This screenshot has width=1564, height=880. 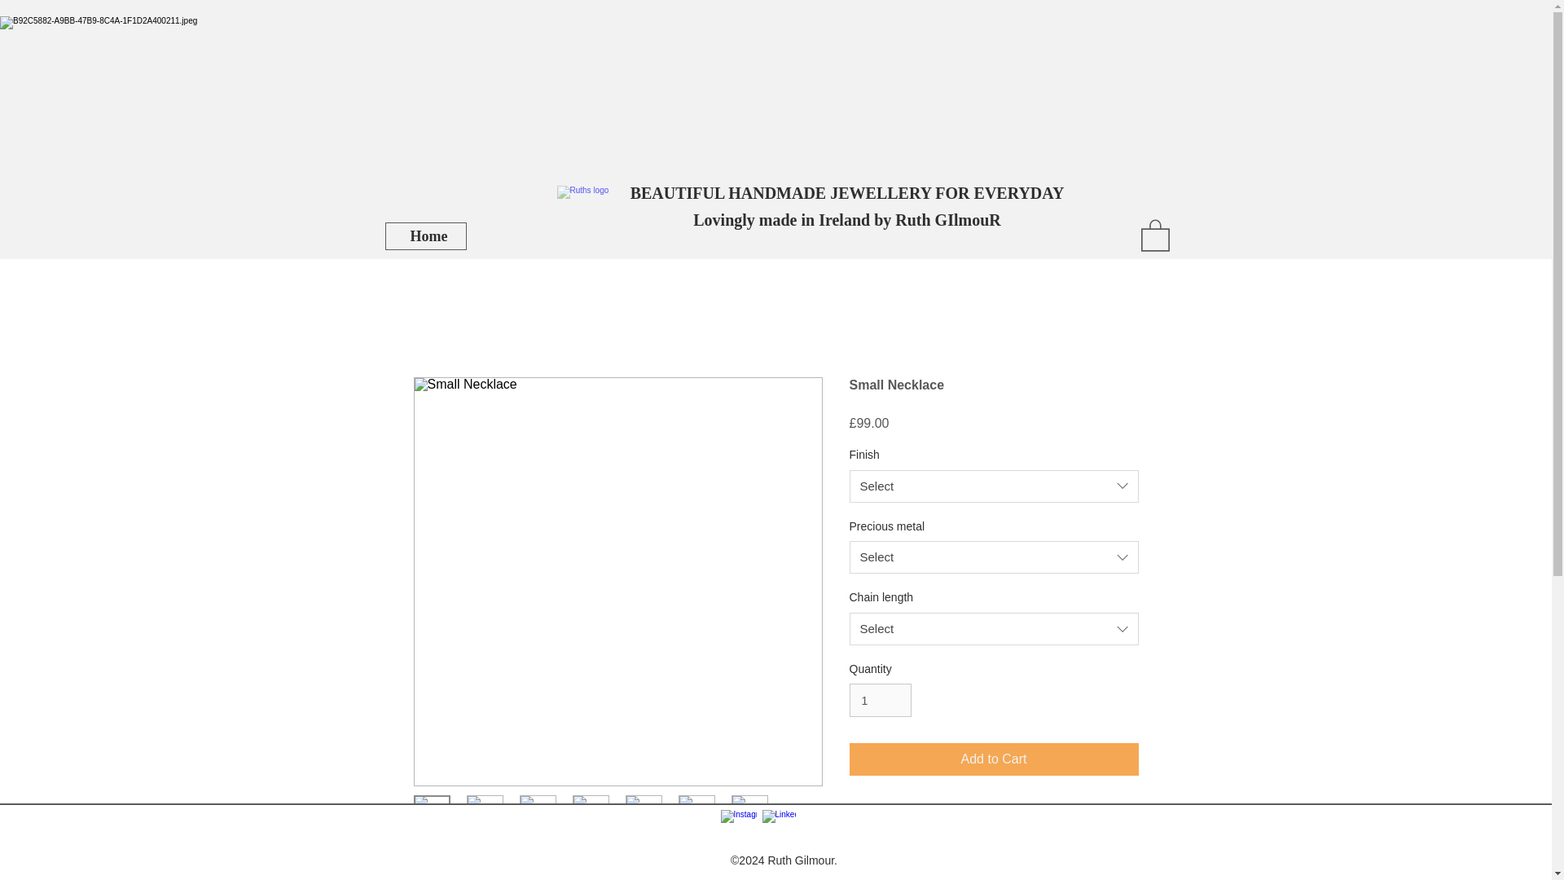 What do you see at coordinates (426, 236) in the screenshot?
I see `Home` at bounding box center [426, 236].